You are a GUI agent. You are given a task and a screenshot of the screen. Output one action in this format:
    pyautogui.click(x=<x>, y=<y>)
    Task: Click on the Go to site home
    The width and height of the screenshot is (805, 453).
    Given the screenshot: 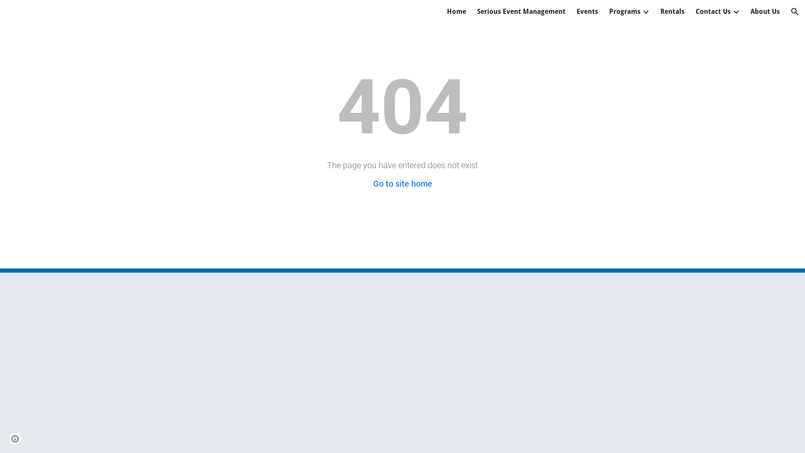 What is the action you would take?
    pyautogui.click(x=402, y=184)
    